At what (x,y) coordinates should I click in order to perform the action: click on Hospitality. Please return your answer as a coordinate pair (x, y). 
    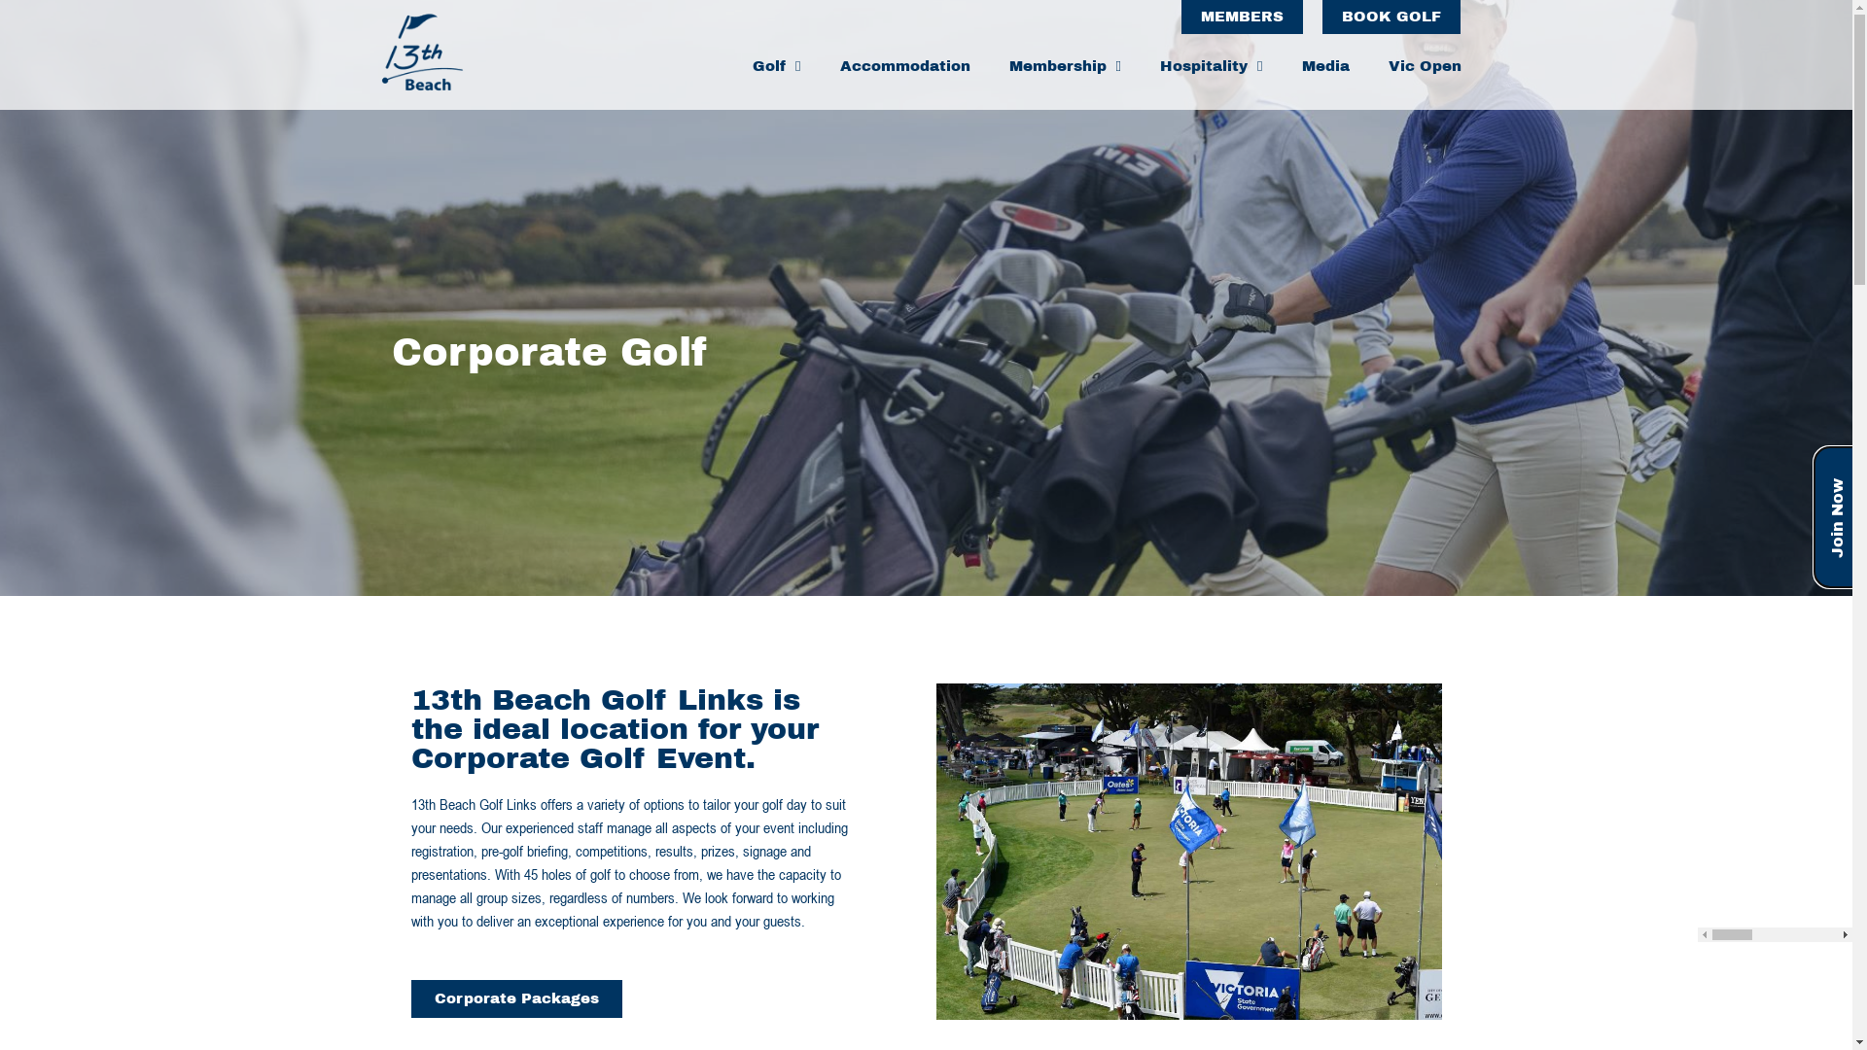
    Looking at the image, I should click on (1212, 66).